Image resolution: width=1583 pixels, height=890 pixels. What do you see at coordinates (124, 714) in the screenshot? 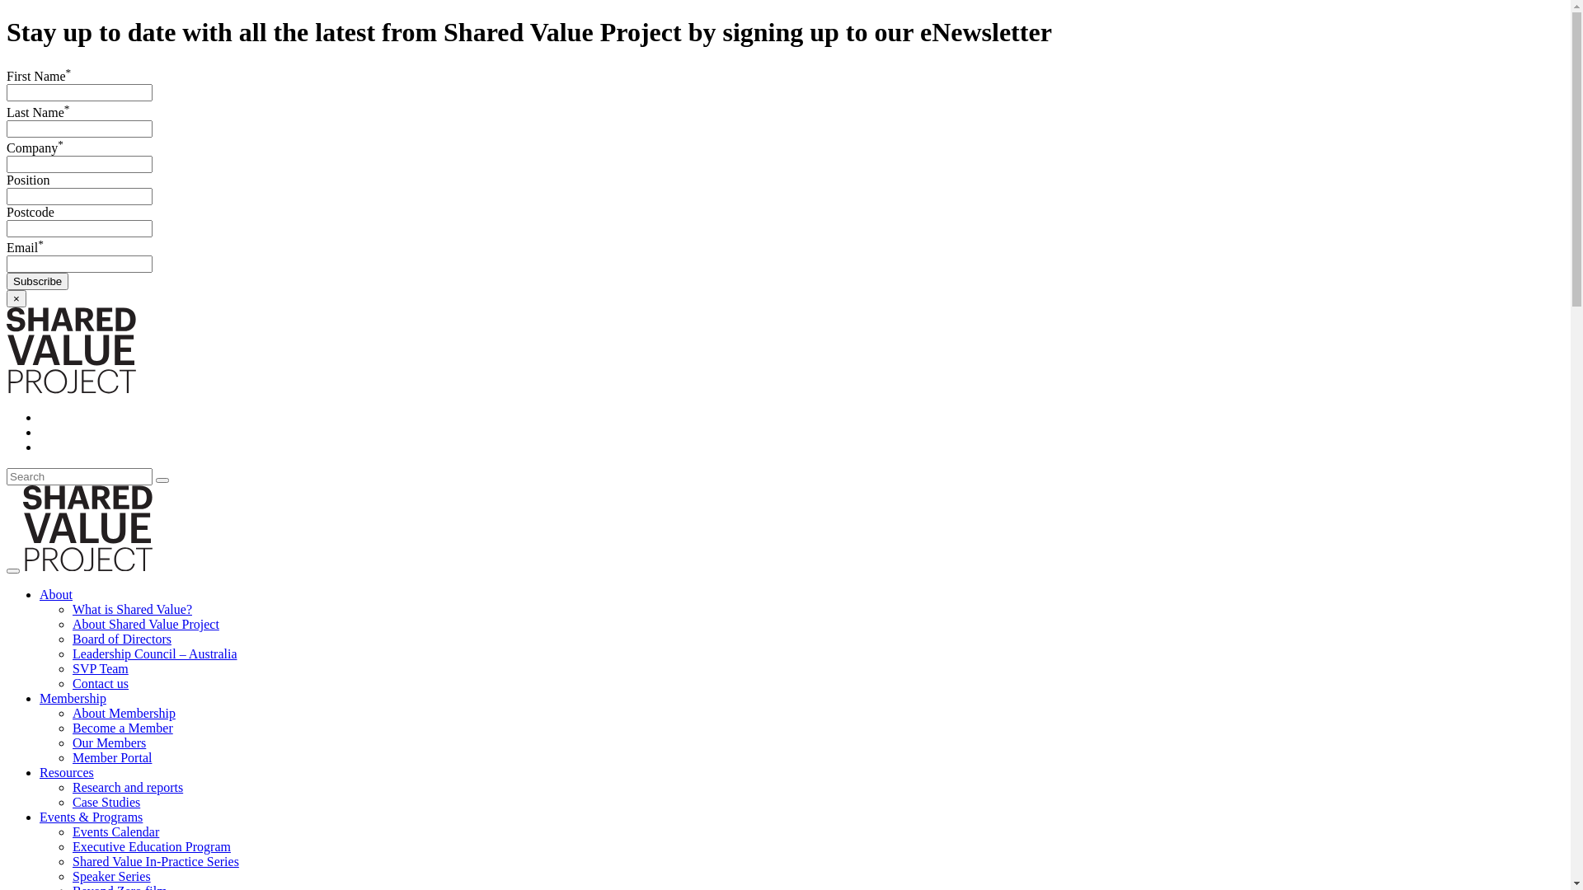
I see `About Membership` at bounding box center [124, 714].